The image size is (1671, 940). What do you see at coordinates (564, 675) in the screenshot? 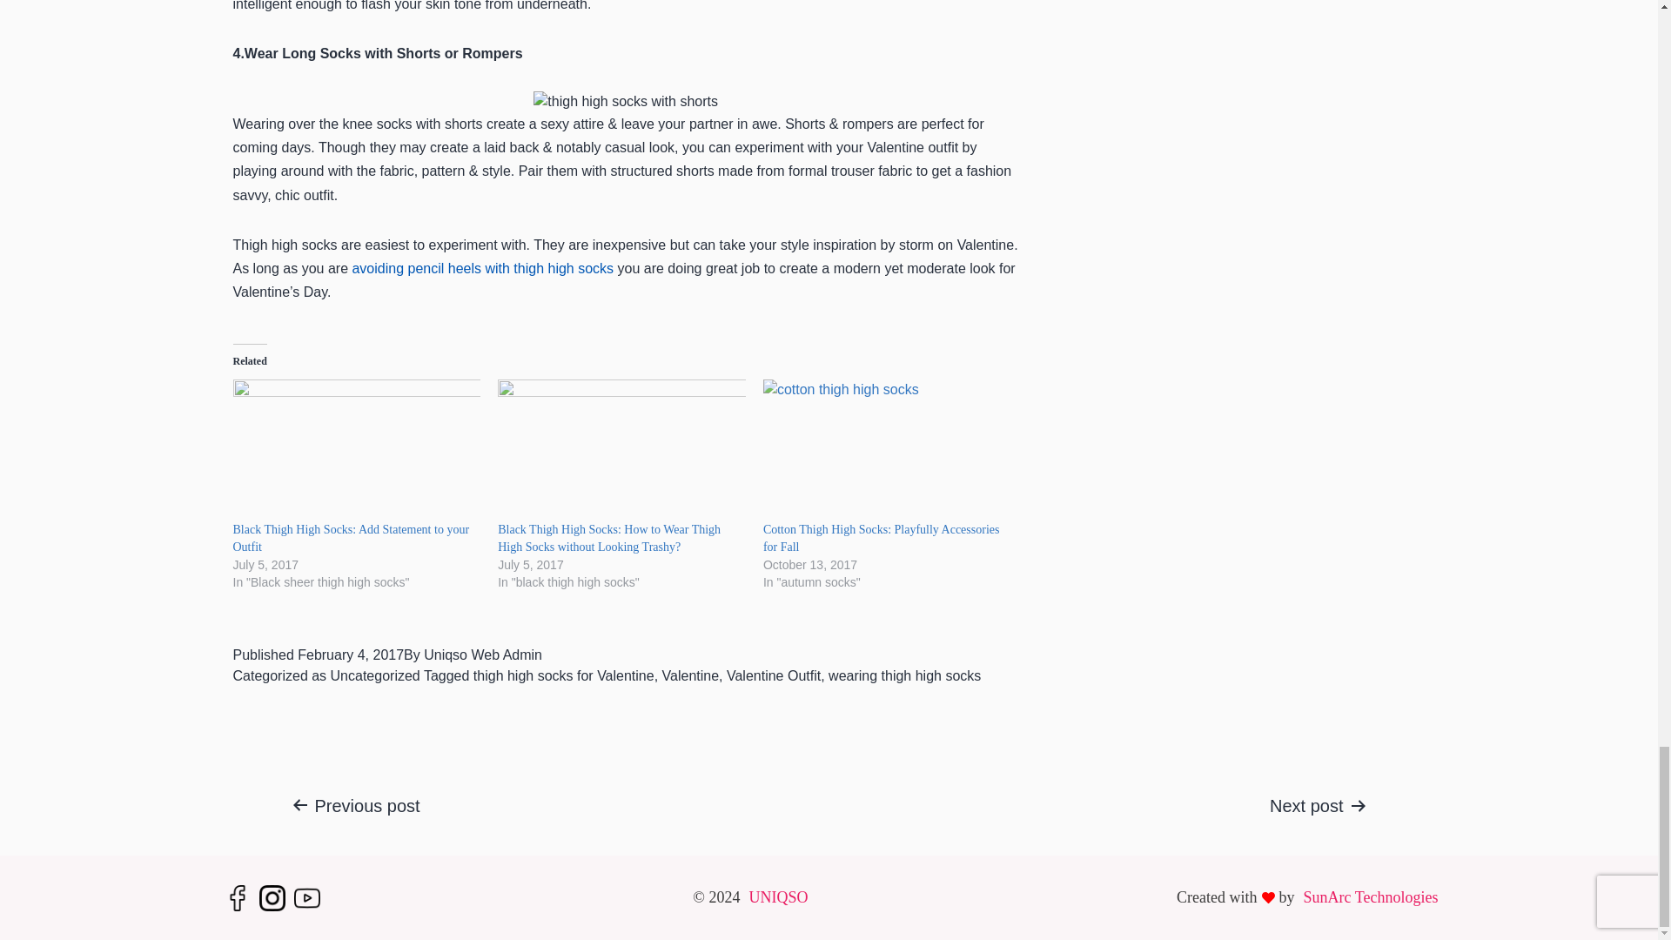
I see `thigh high socks for Valentine` at bounding box center [564, 675].